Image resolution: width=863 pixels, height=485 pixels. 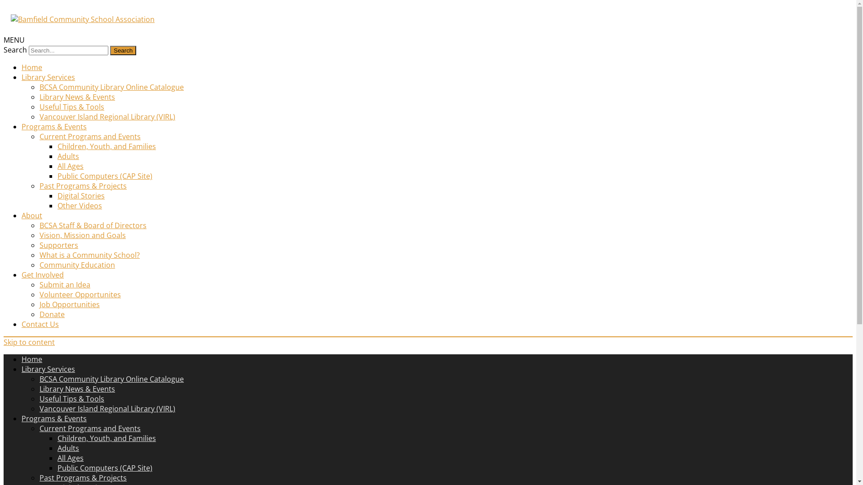 I want to click on Library News & Events, so click(x=77, y=389).